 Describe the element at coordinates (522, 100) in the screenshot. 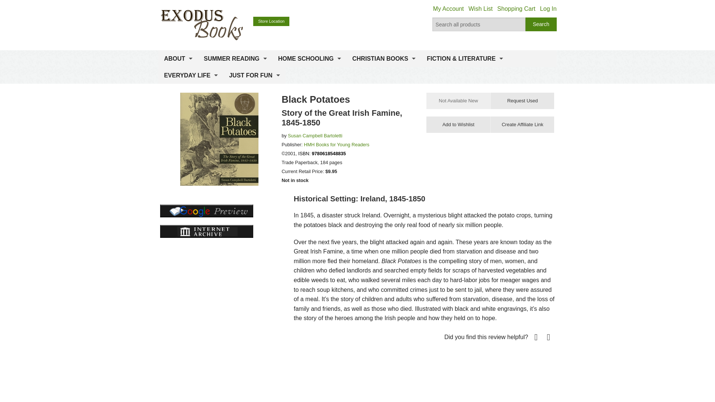

I see `request used` at that location.